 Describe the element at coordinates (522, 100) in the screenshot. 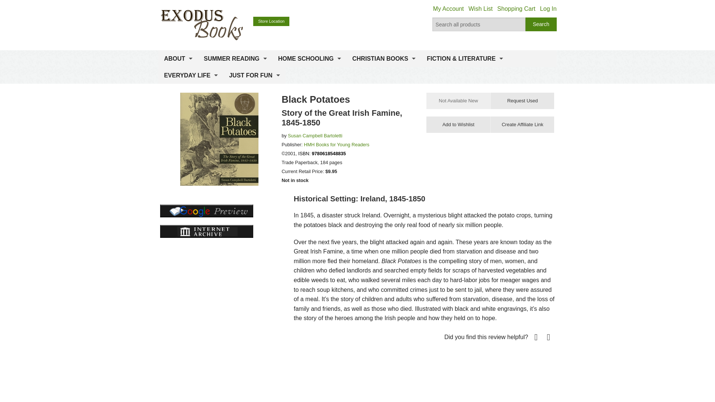

I see `request used` at that location.